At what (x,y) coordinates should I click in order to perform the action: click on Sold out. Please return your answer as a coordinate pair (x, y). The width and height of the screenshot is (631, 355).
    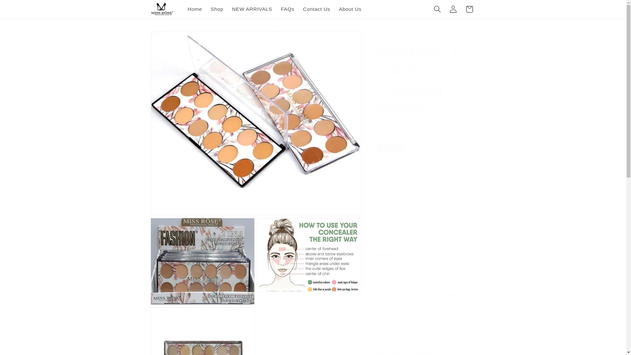
    Looking at the image, I should click on (426, 210).